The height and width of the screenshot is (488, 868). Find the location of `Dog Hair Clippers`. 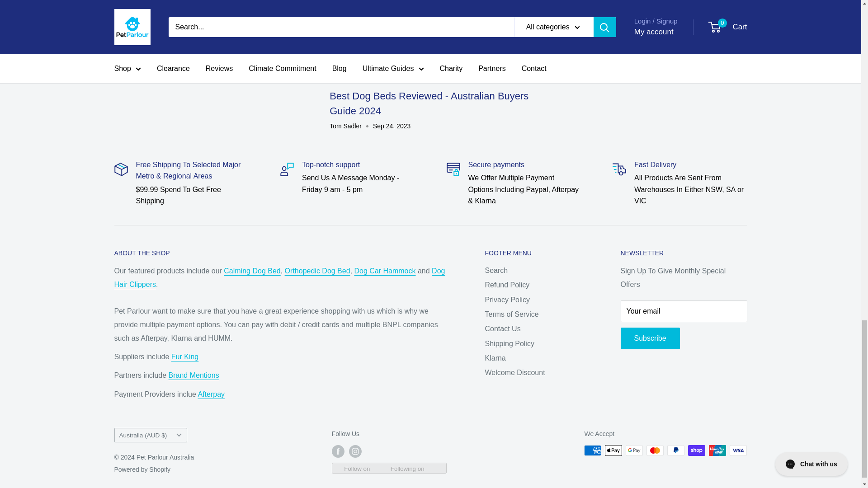

Dog Hair Clippers is located at coordinates (279, 277).